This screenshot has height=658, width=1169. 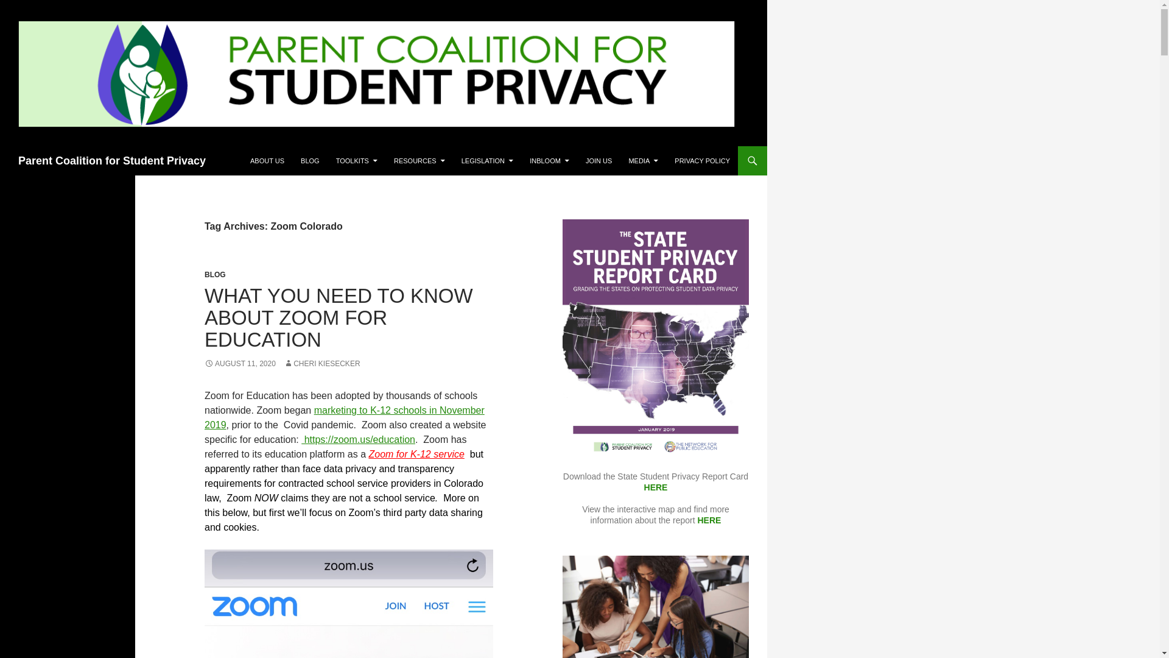 I want to click on Parent Coalition for Student Privacy, so click(x=112, y=161).